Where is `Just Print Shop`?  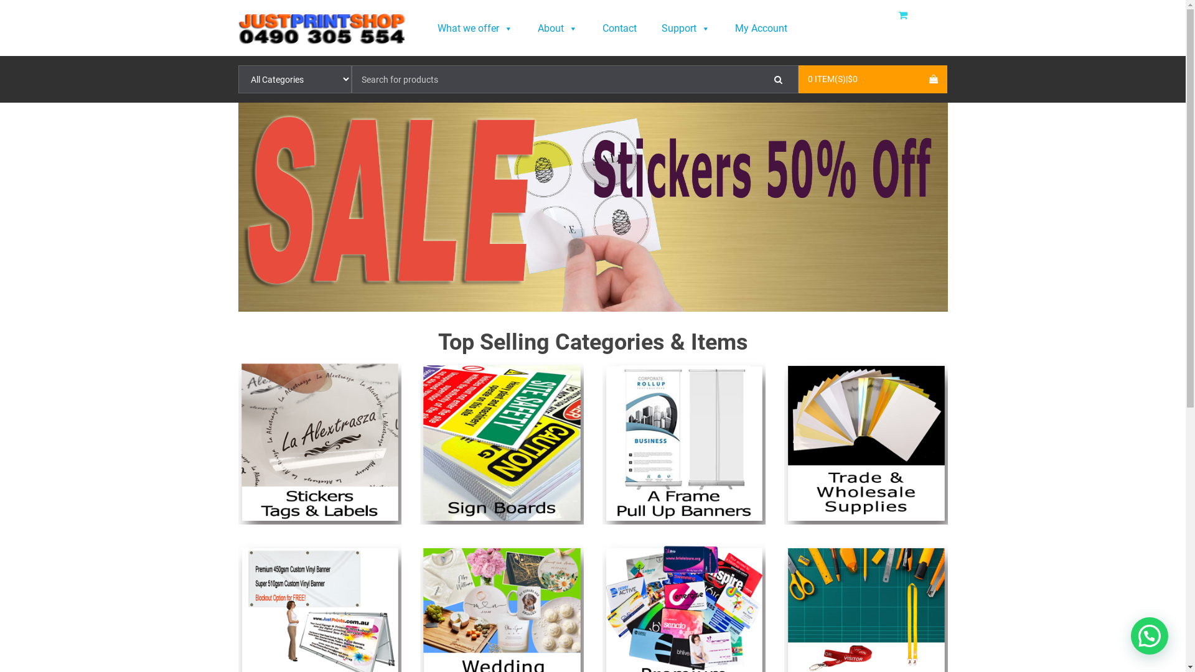 Just Print Shop is located at coordinates (322, 28).